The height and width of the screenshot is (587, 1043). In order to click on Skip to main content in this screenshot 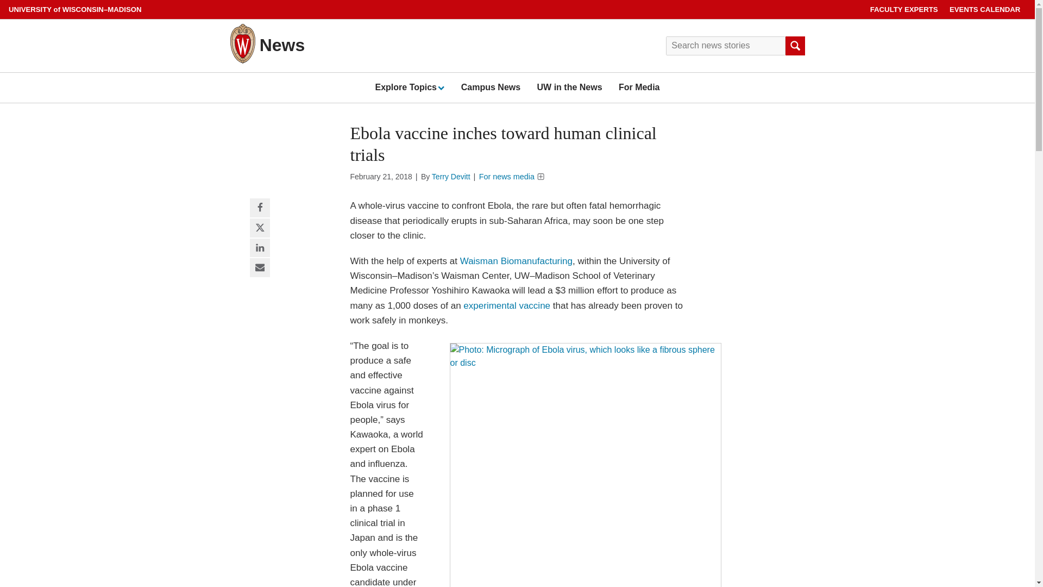, I will do `click(2, 2)`.